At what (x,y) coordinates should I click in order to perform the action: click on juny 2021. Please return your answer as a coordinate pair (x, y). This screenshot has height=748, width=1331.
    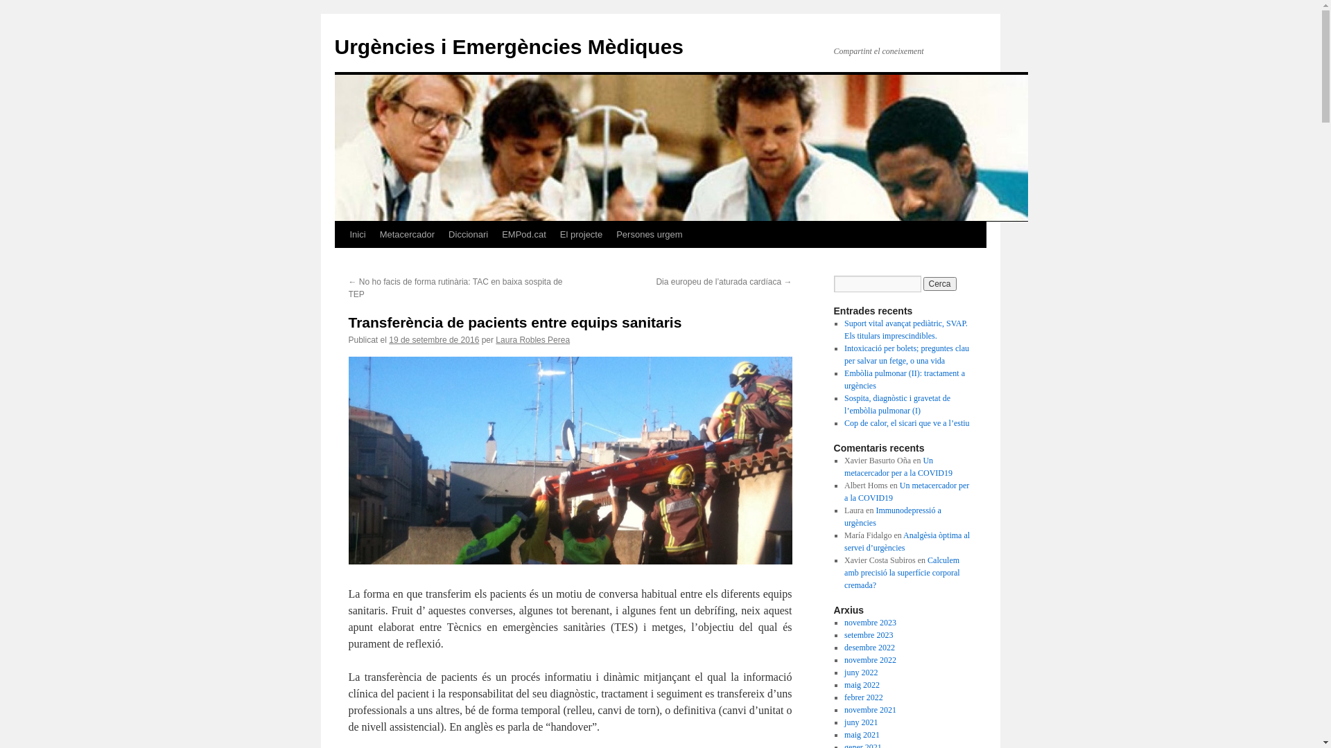
    Looking at the image, I should click on (861, 722).